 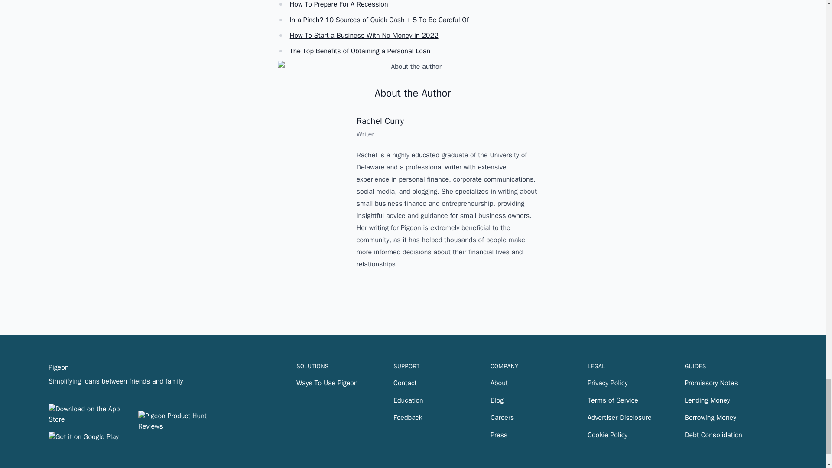 I want to click on The Top Benefits of Obtaining a Personal Loan, so click(x=360, y=51).